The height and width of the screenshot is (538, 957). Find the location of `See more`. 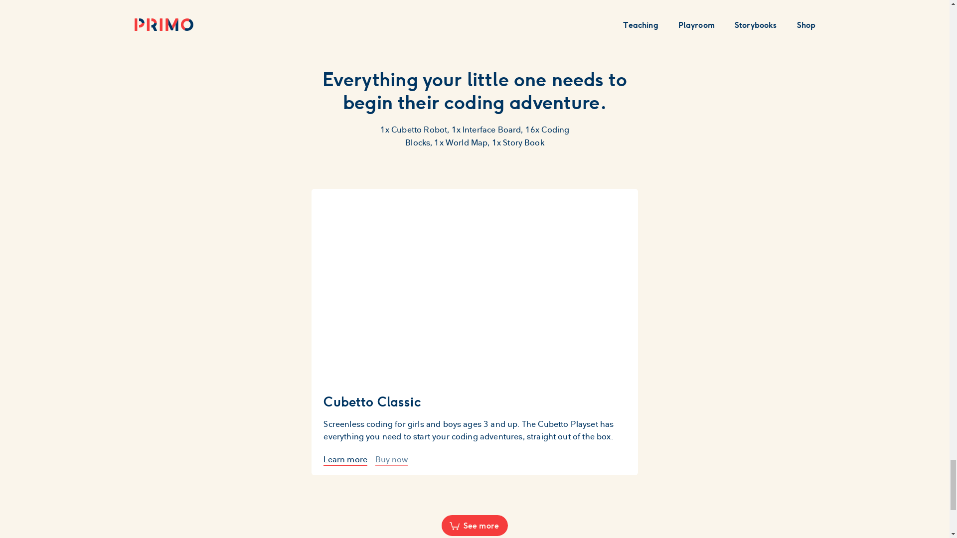

See more is located at coordinates (475, 525).